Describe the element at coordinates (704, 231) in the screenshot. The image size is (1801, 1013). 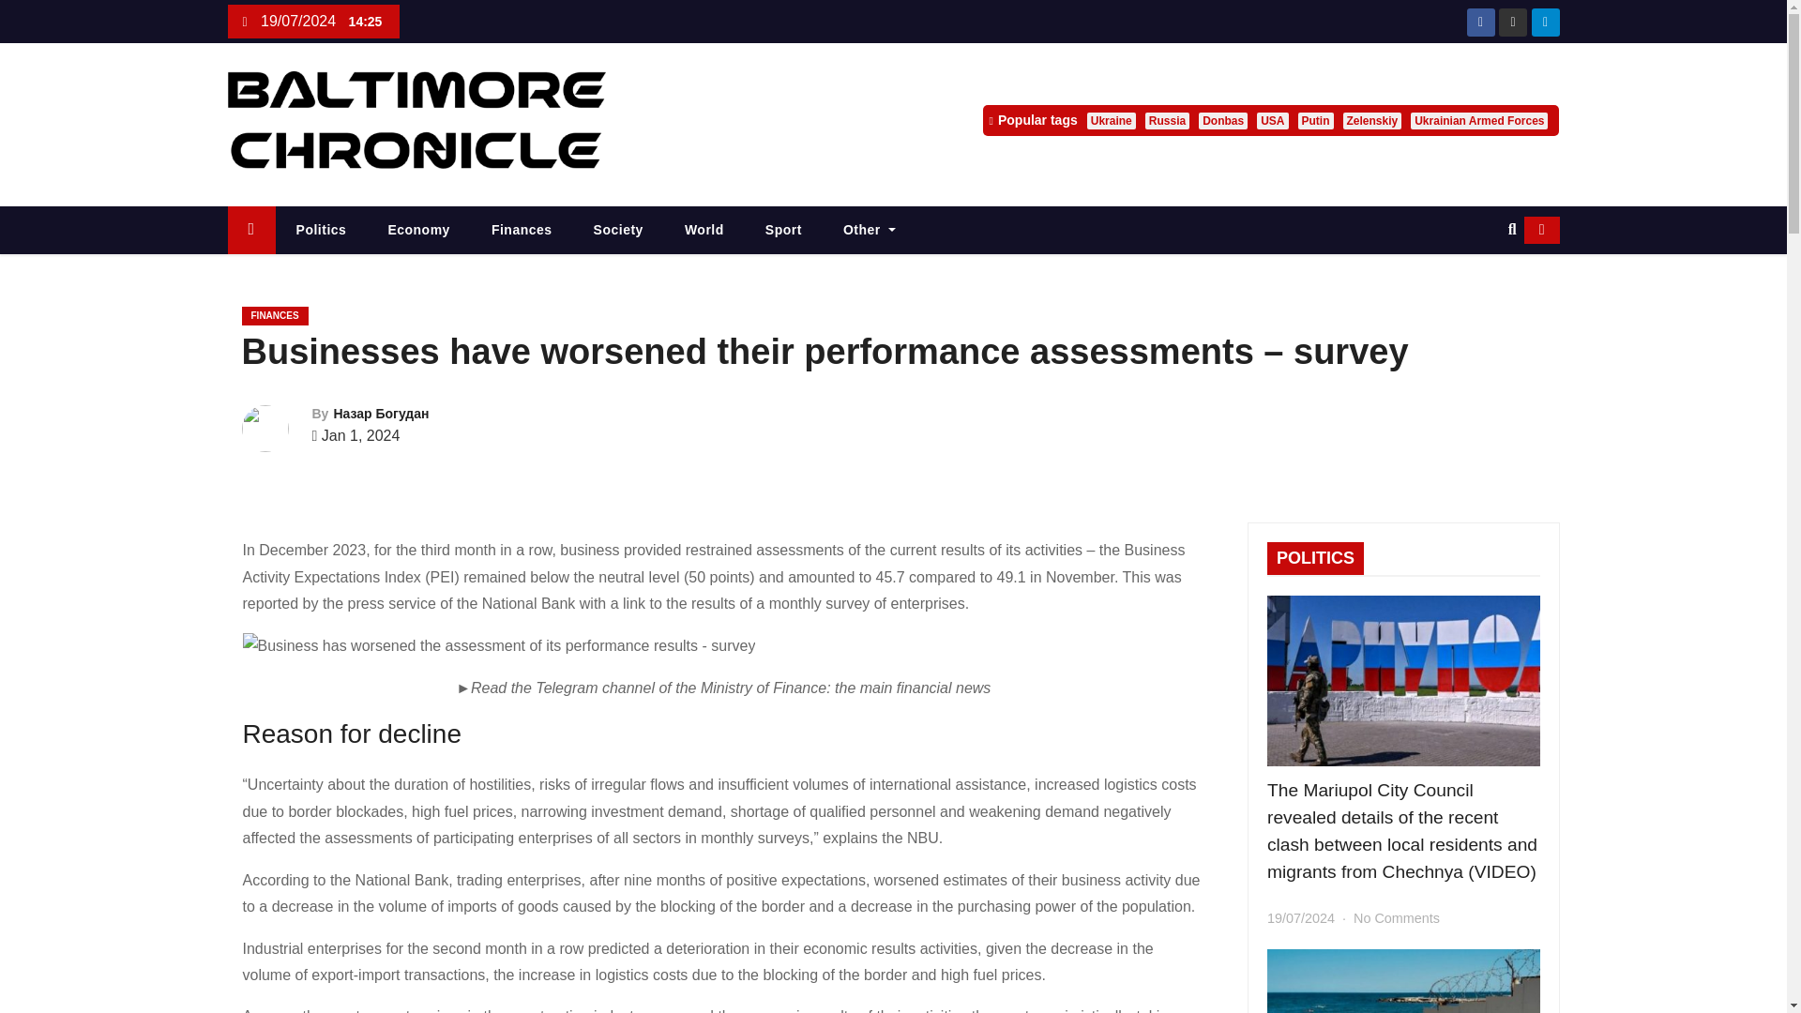
I see `World` at that location.